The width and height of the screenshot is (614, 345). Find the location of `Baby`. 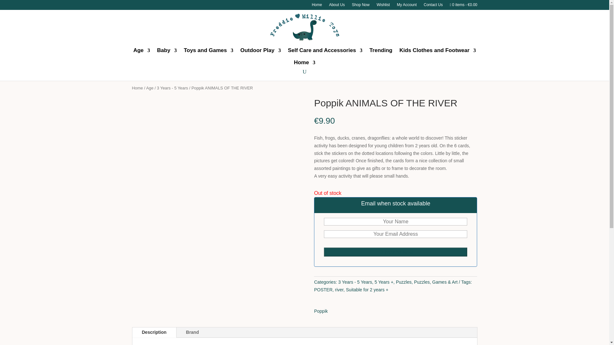

Baby is located at coordinates (167, 50).